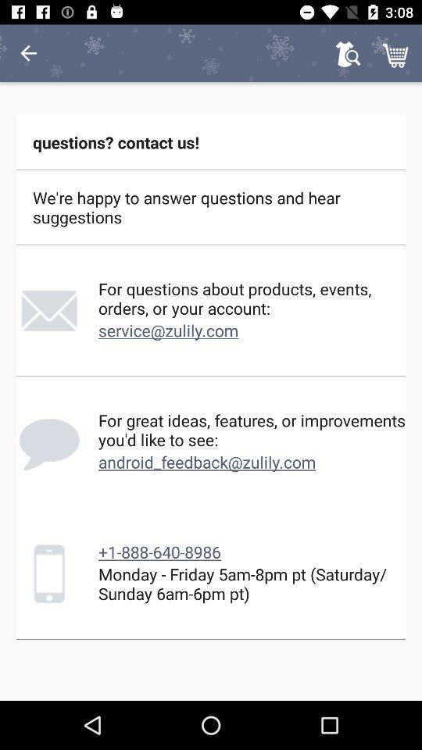  I want to click on select icon above questions? contact us! icon, so click(347, 53).